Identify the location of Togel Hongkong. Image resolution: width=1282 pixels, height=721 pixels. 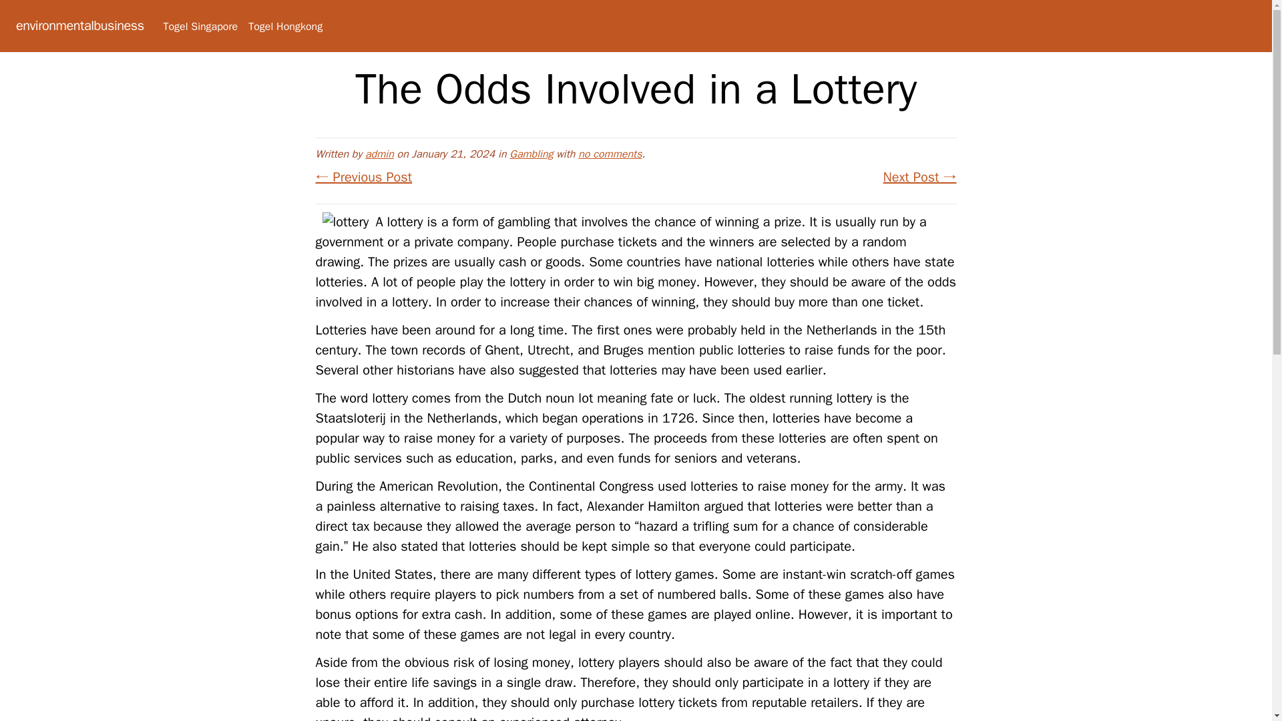
(286, 27).